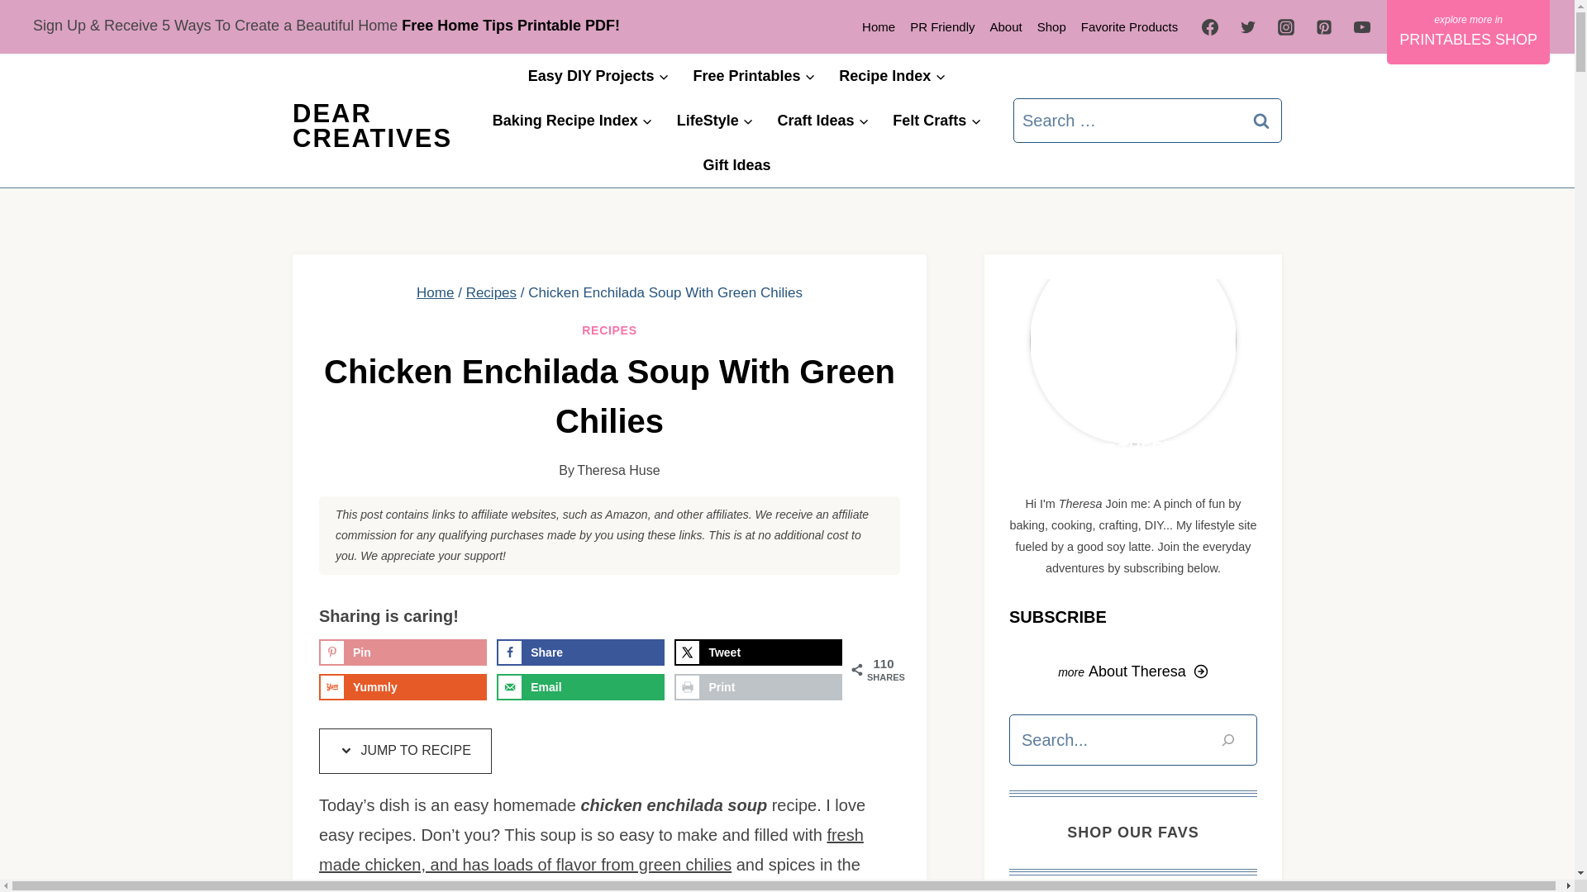 This screenshot has height=892, width=1587. I want to click on DEAR CREATIVES, so click(372, 126).